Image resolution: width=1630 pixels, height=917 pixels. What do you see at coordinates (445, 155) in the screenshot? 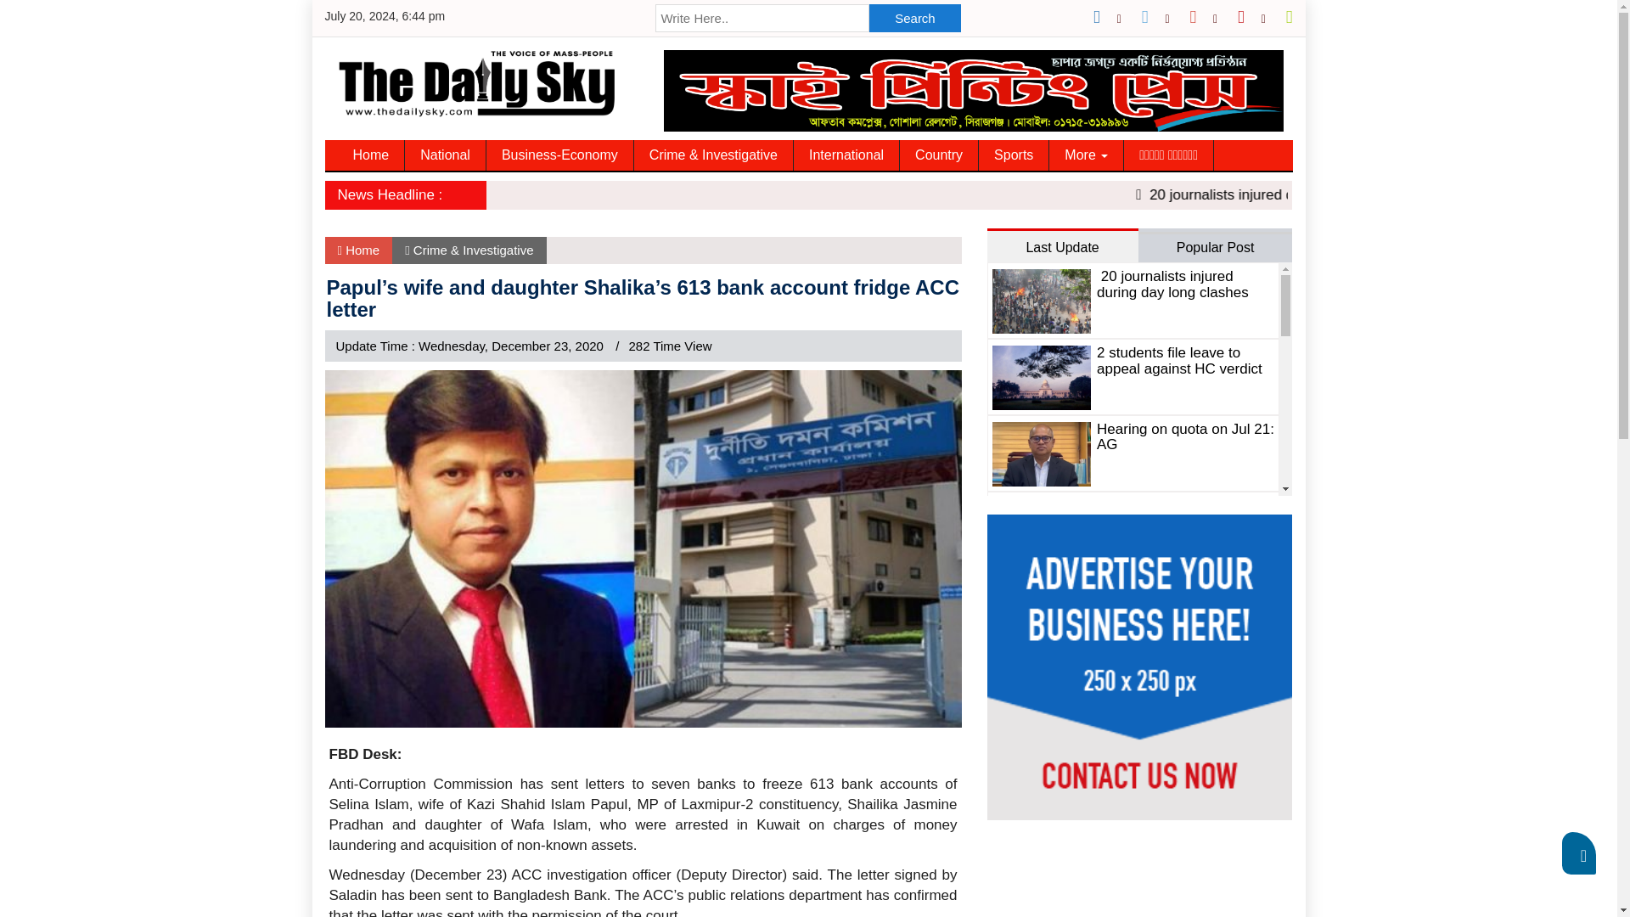
I see `National` at bounding box center [445, 155].